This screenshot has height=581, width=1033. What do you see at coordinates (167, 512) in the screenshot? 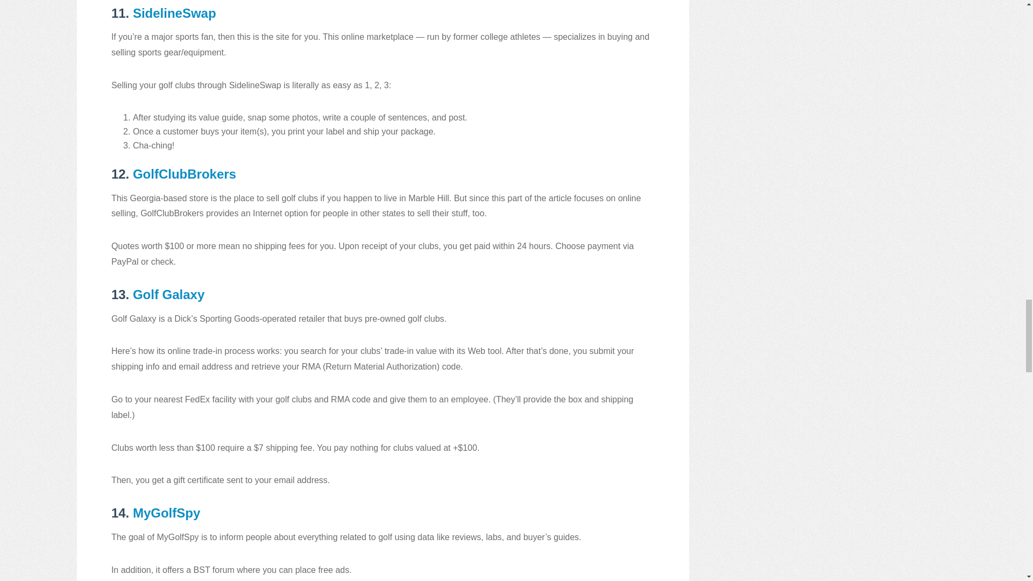
I see `MyGolfSpy` at bounding box center [167, 512].